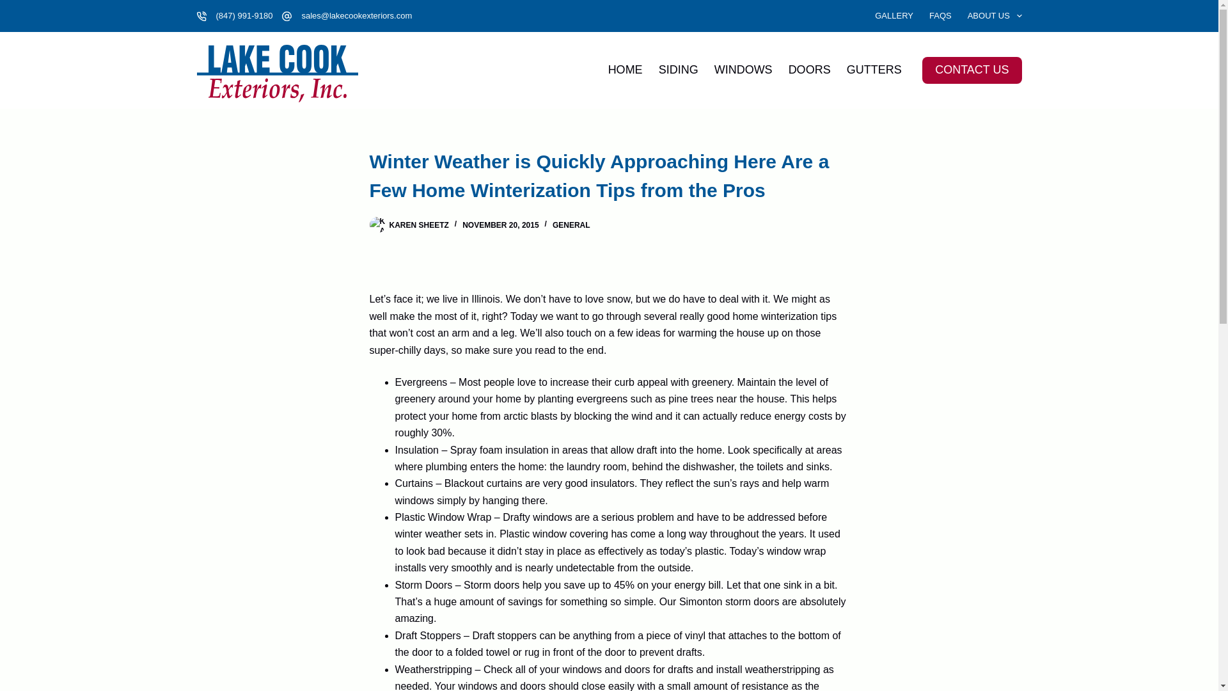  What do you see at coordinates (972, 70) in the screenshot?
I see `CONTACT US` at bounding box center [972, 70].